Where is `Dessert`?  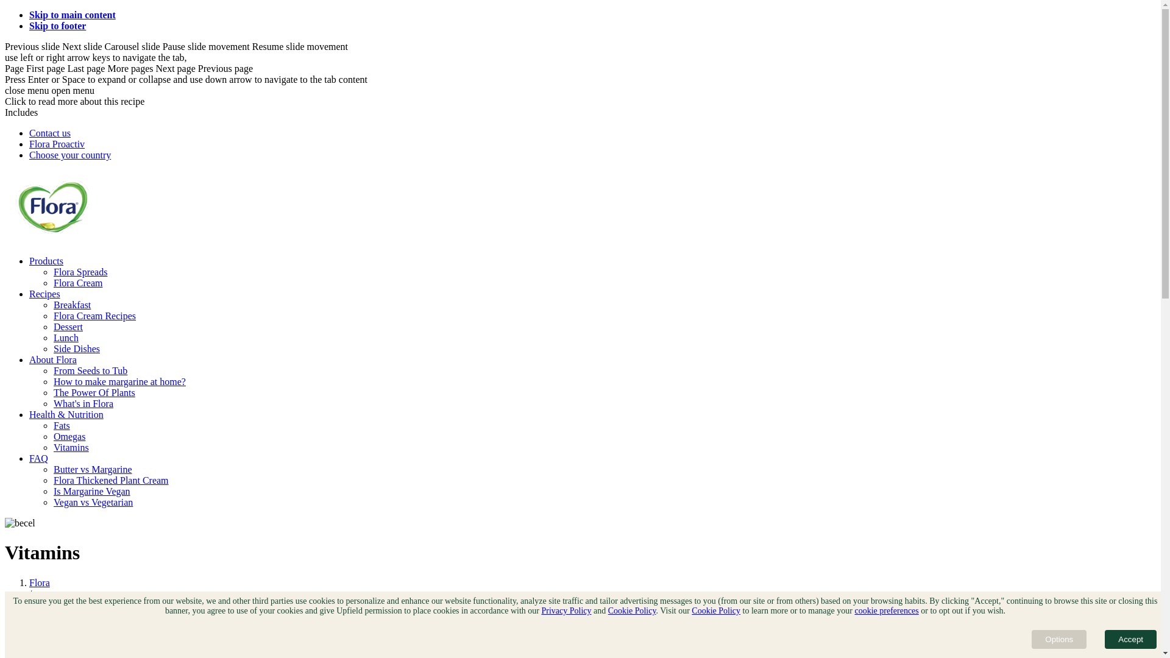
Dessert is located at coordinates (68, 327).